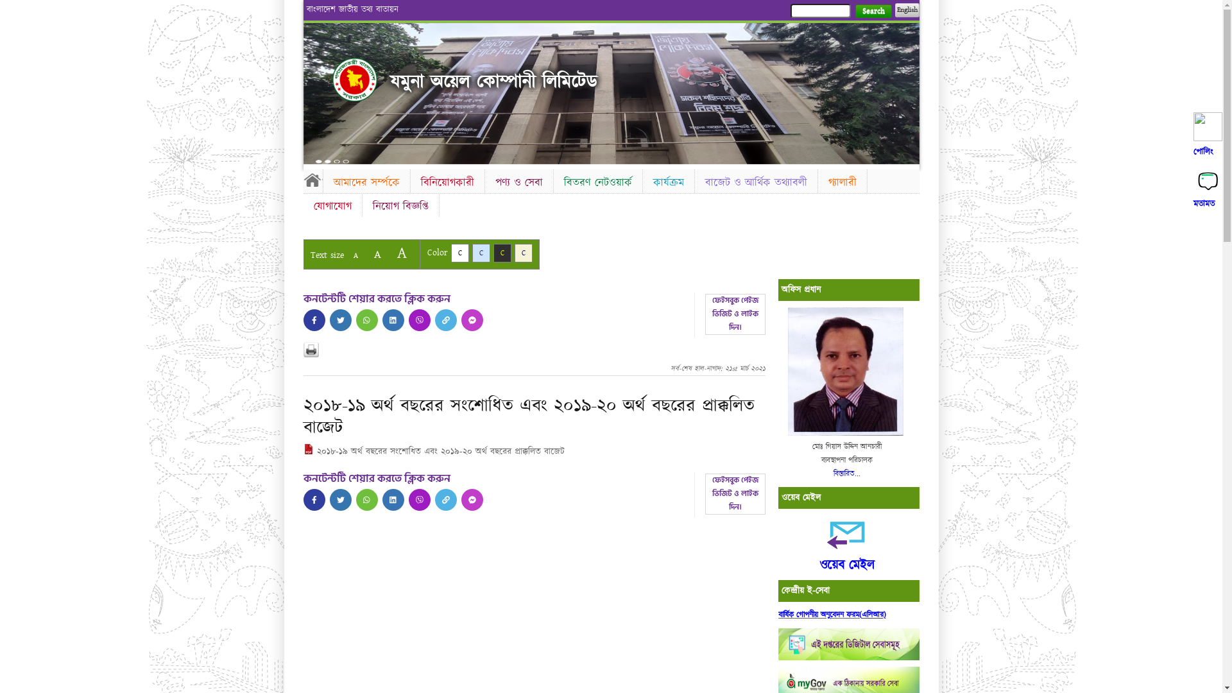 The image size is (1232, 693). Describe the element at coordinates (907, 10) in the screenshot. I see `English` at that location.